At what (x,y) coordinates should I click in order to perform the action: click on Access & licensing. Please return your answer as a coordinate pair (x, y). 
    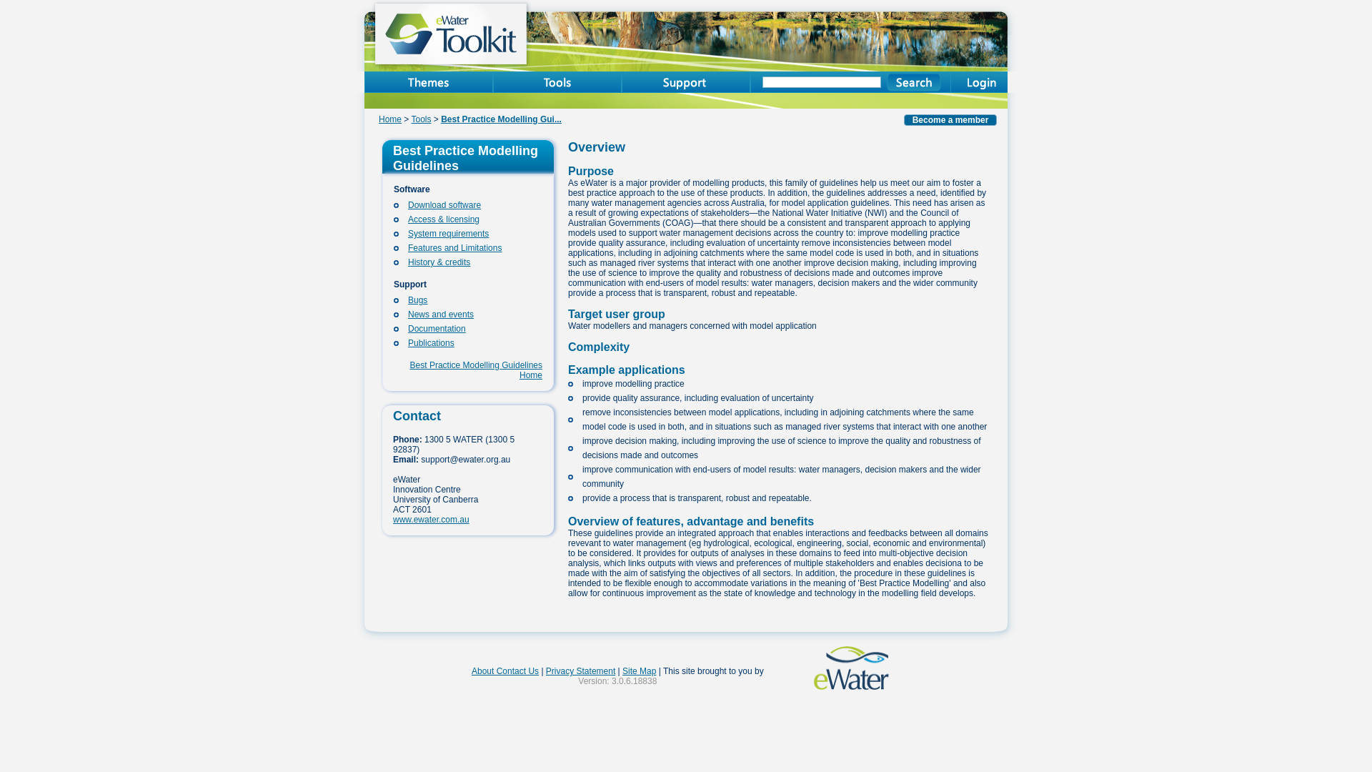
    Looking at the image, I should click on (444, 219).